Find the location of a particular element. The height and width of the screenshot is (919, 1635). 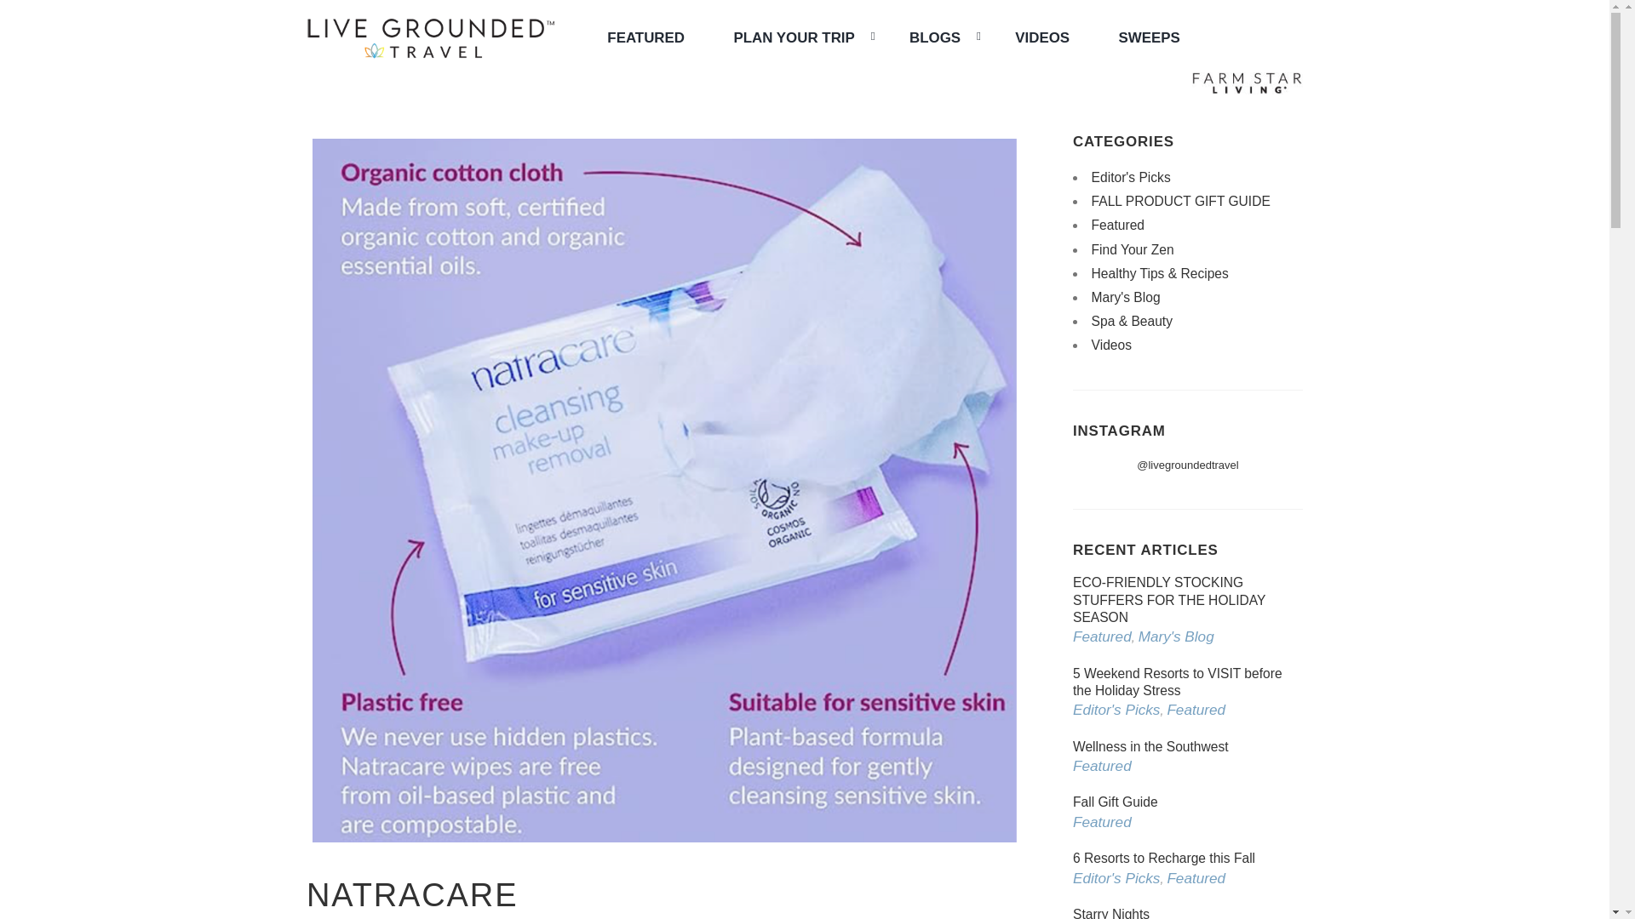

SWEEPS is located at coordinates (1150, 37).